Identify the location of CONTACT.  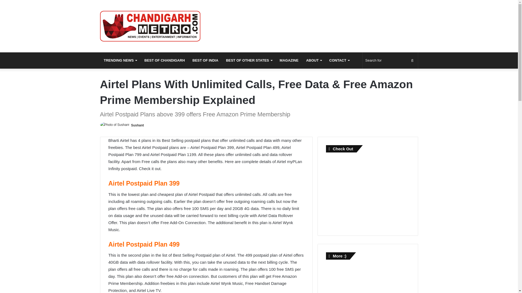
(339, 60).